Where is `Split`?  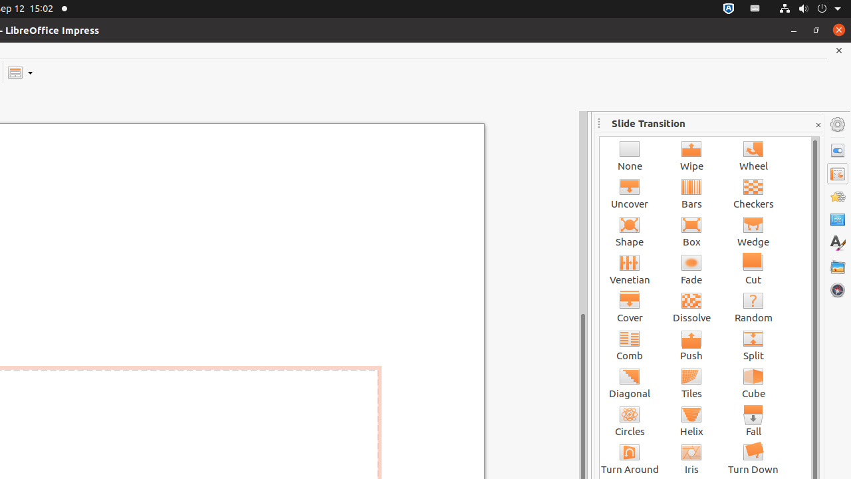
Split is located at coordinates (754, 345).